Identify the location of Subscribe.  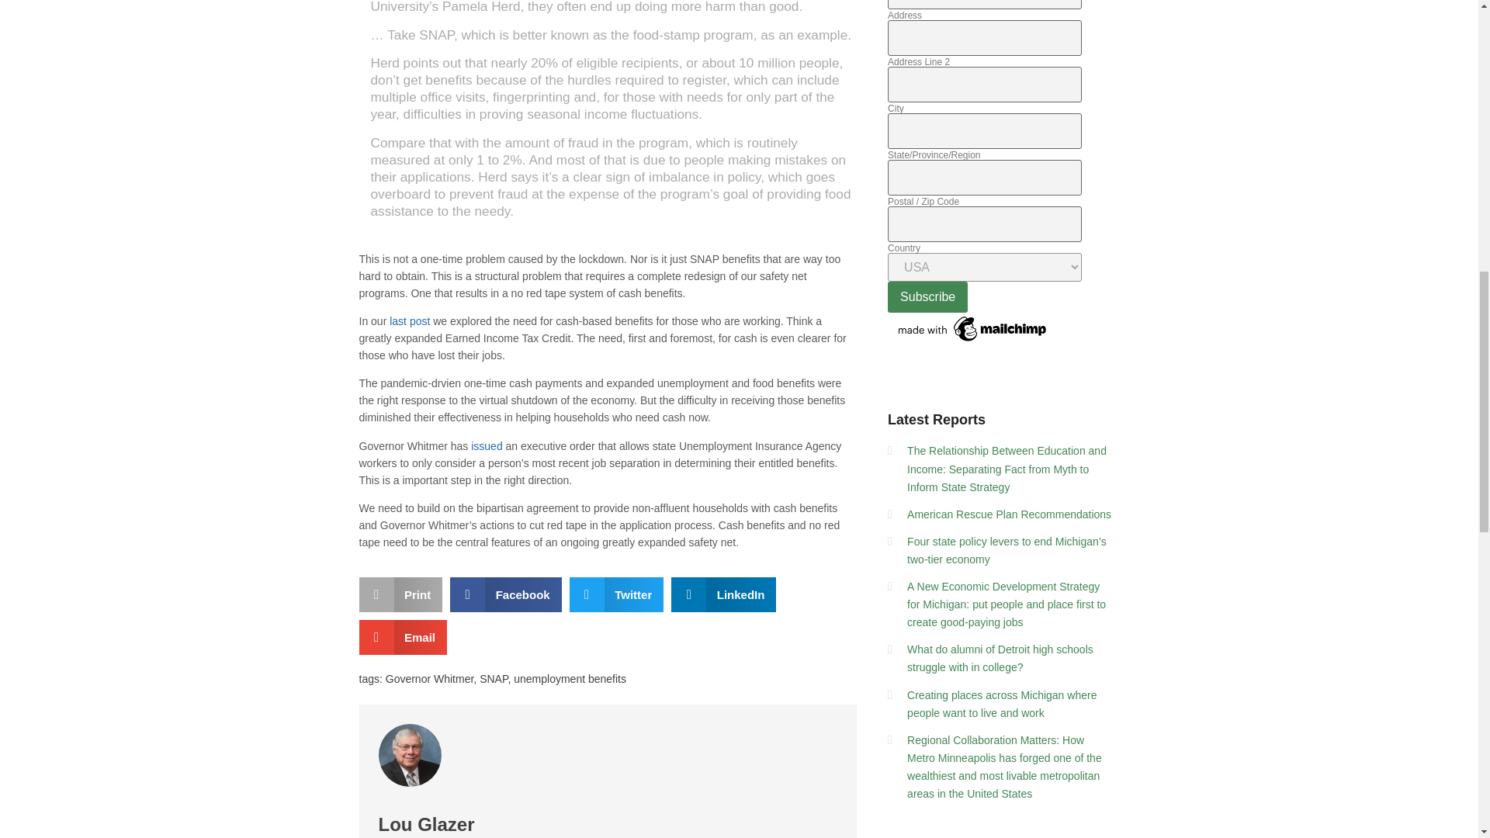
(927, 296).